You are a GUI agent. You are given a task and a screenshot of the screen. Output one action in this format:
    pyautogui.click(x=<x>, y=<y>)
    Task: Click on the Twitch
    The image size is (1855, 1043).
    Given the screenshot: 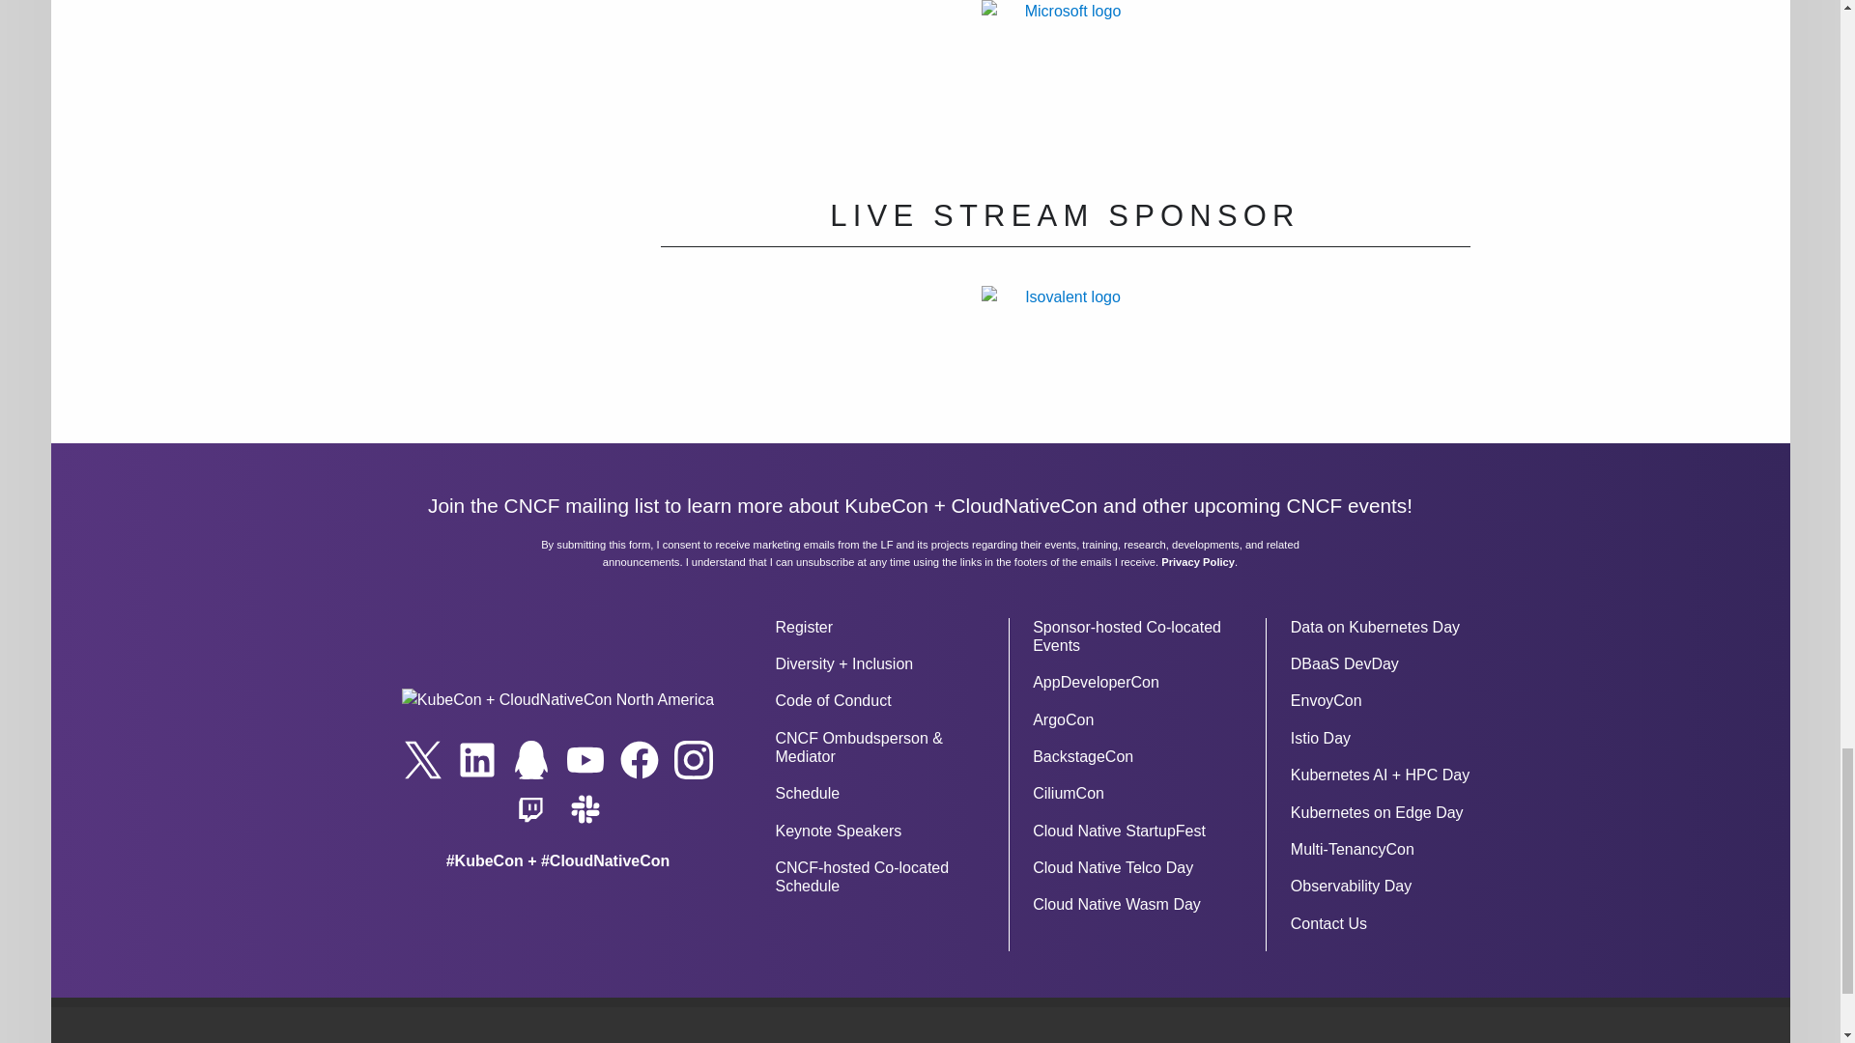 What is the action you would take?
    pyautogui.click(x=531, y=808)
    